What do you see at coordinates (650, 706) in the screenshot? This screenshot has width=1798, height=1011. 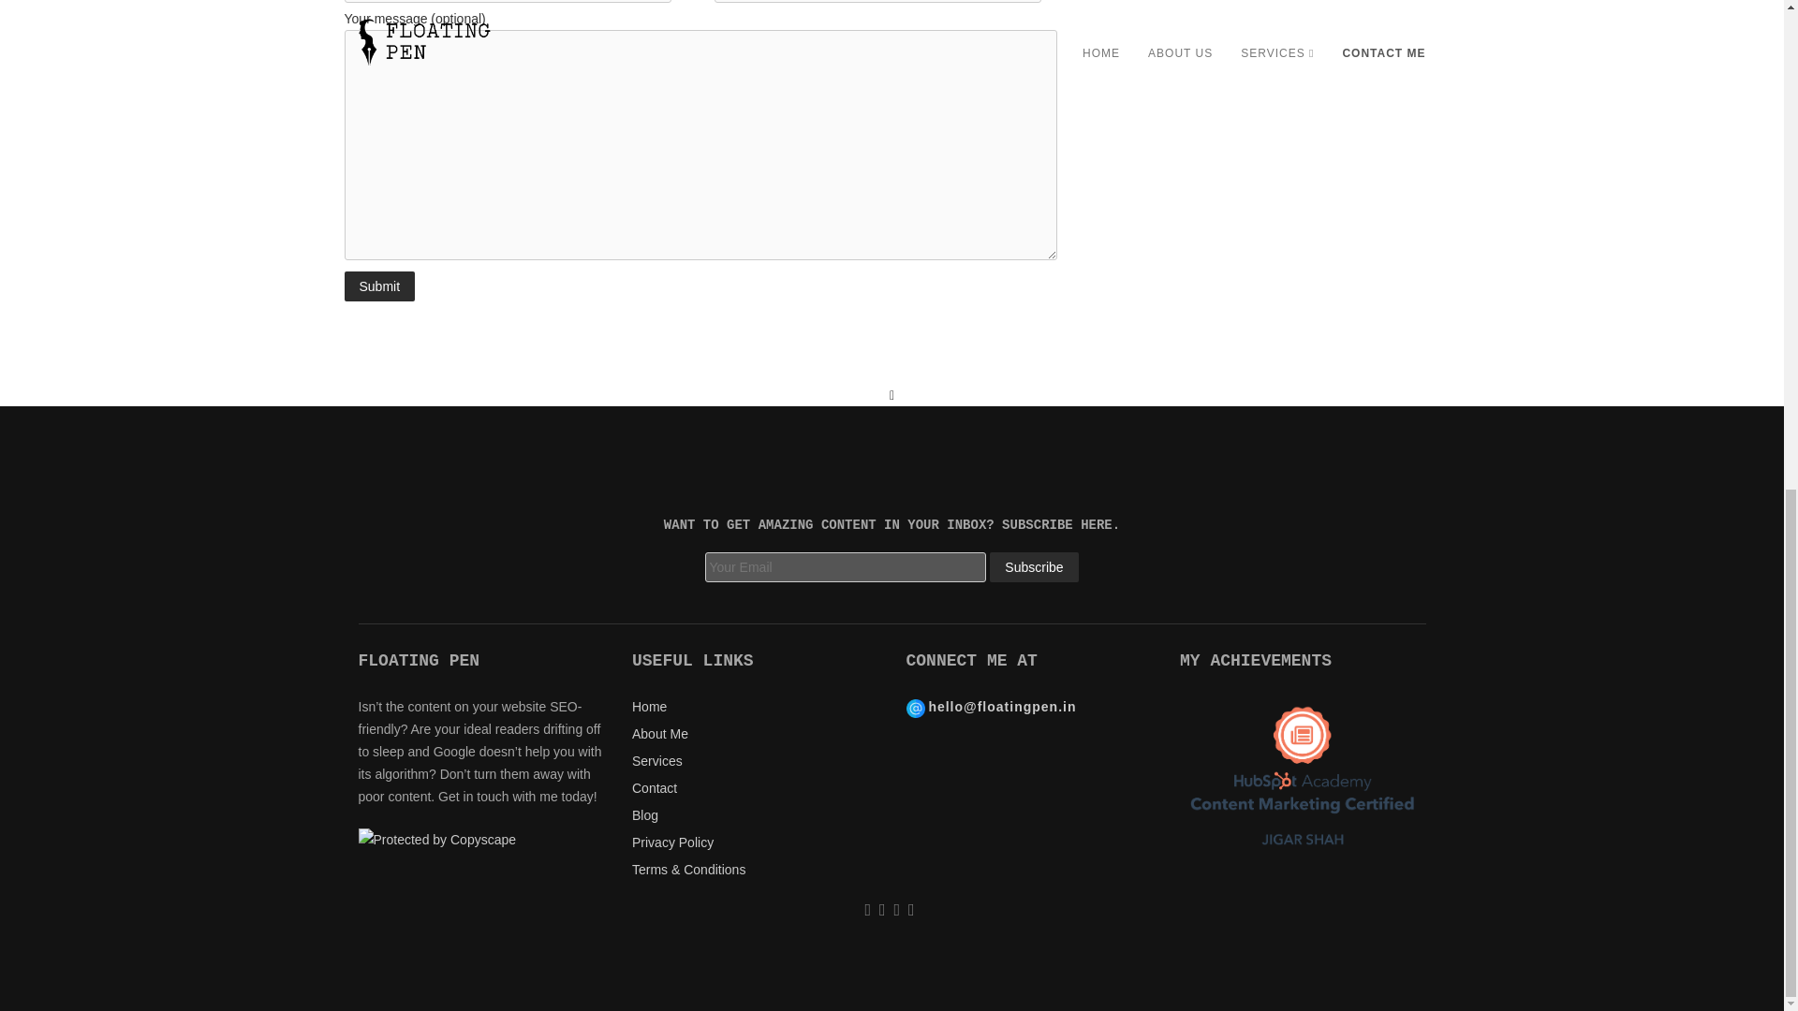 I see `Home` at bounding box center [650, 706].